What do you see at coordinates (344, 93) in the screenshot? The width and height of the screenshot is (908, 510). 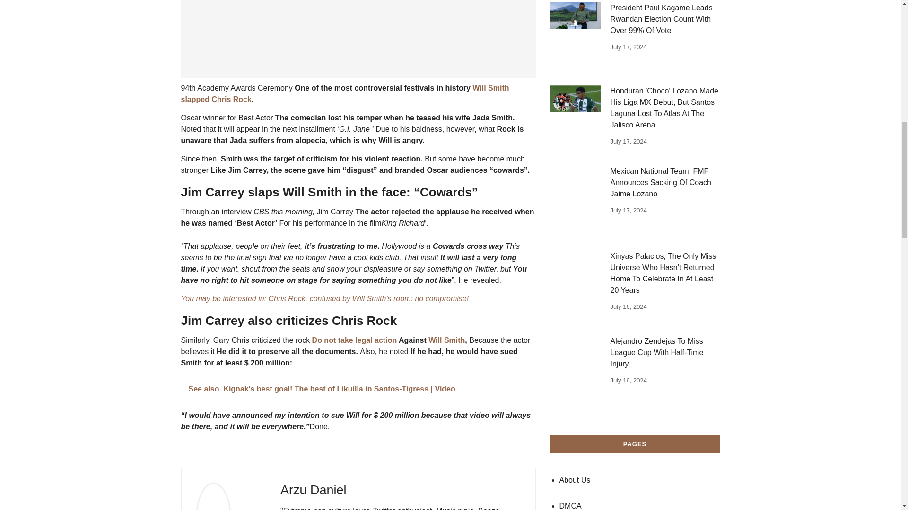 I see `Will Smith slapped Chris Rock` at bounding box center [344, 93].